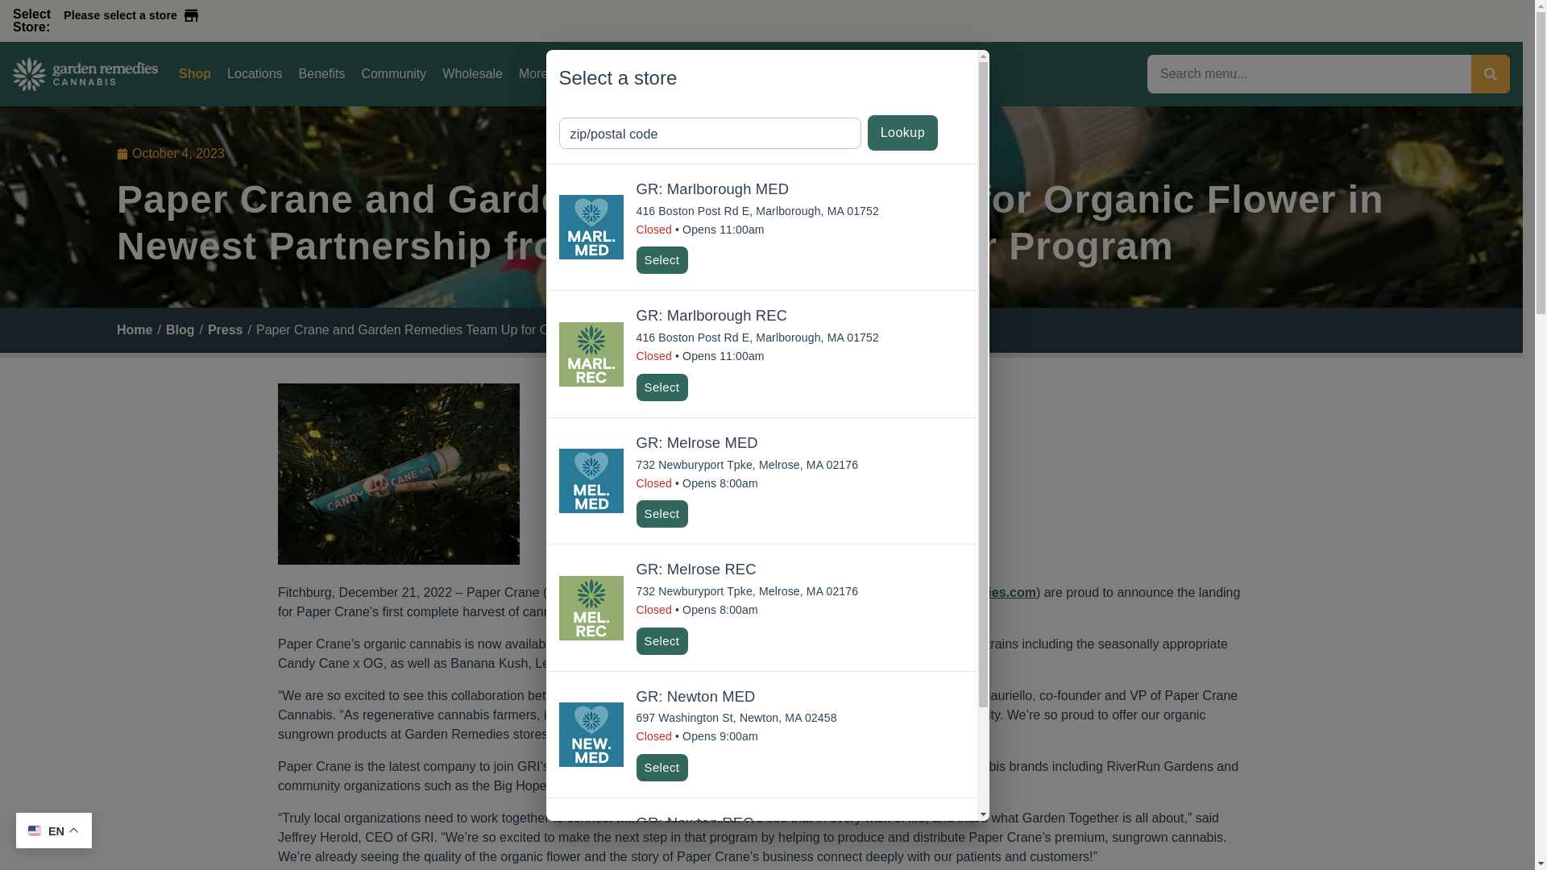  Describe the element at coordinates (195, 74) in the screenshot. I see `Shop` at that location.